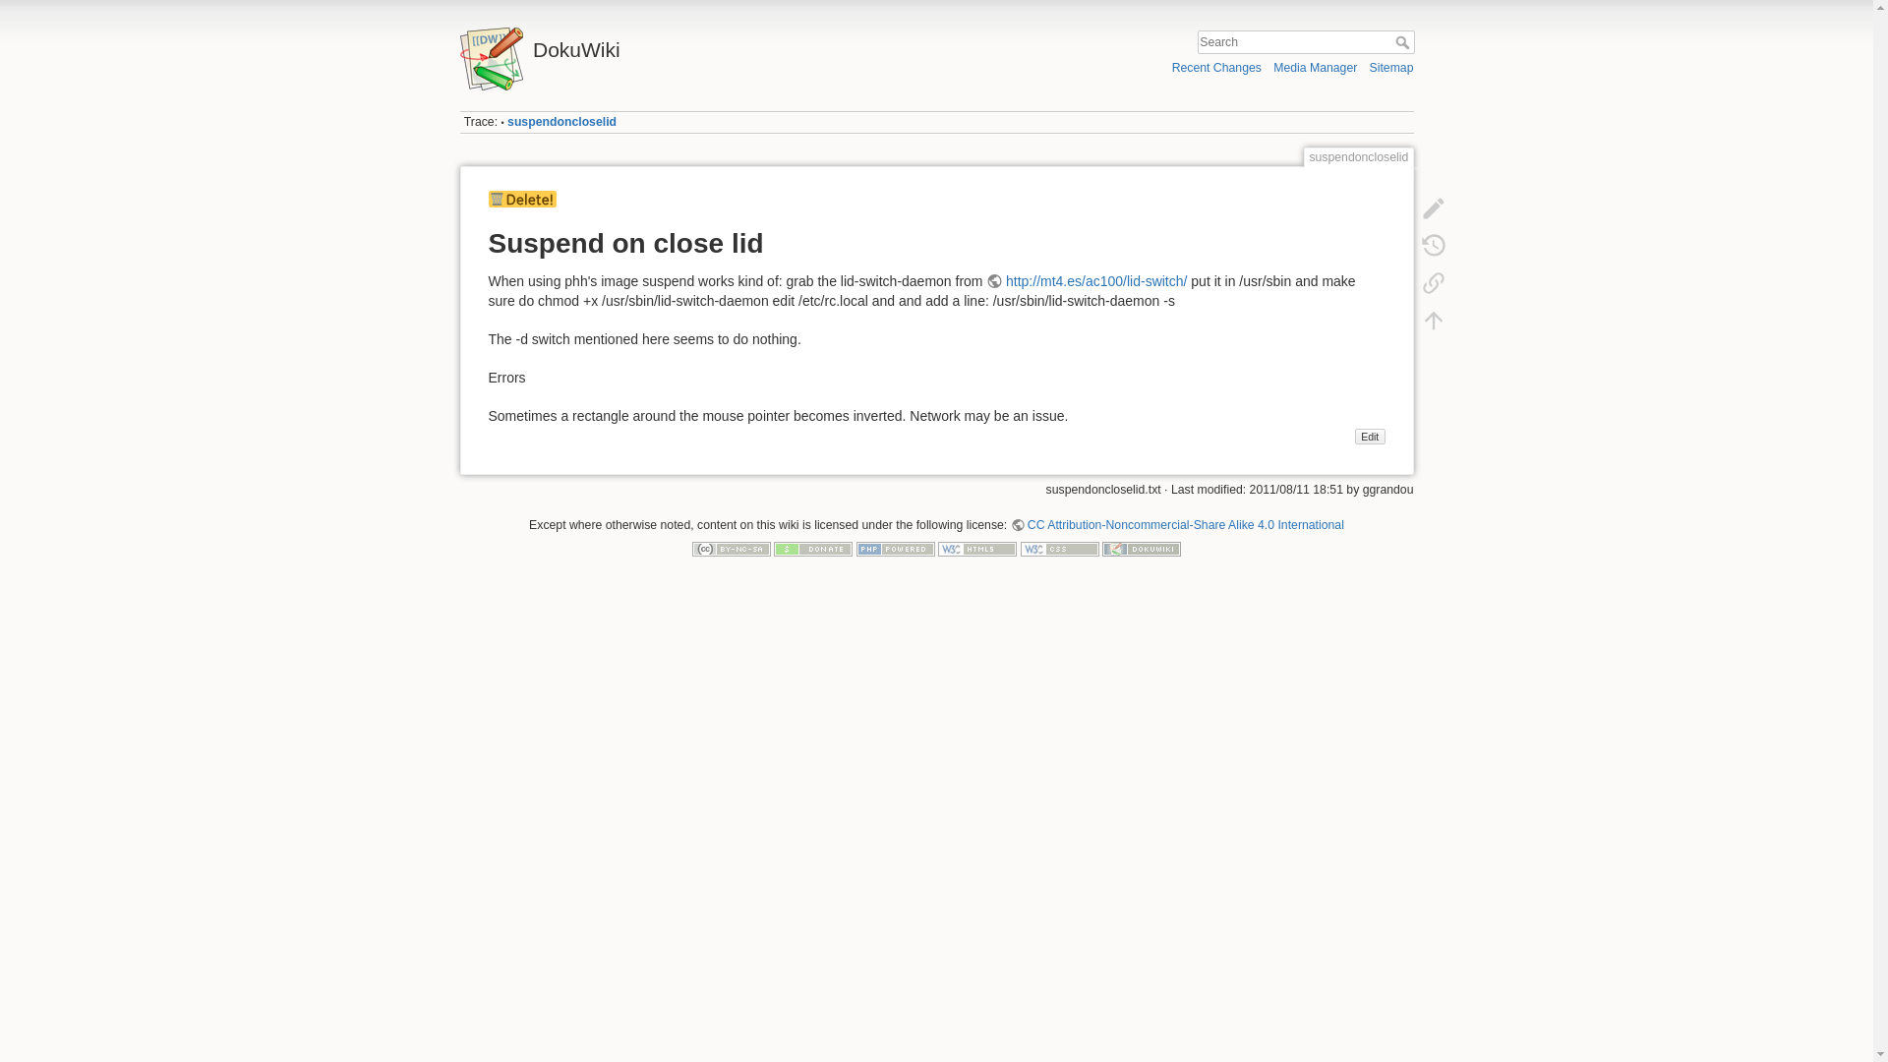 This screenshot has width=1888, height=1062. What do you see at coordinates (1433, 282) in the screenshot?
I see `Backlinks` at bounding box center [1433, 282].